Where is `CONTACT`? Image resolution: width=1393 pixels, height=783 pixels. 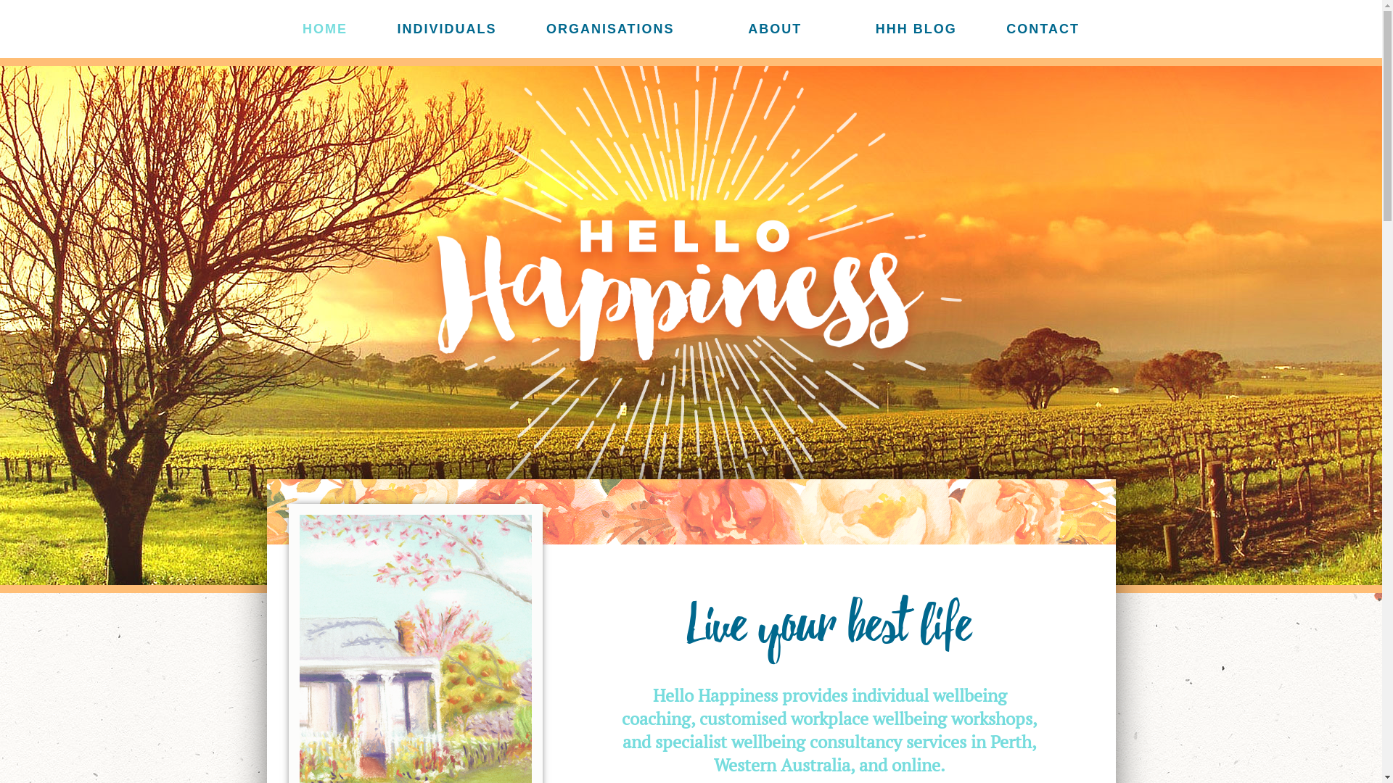
CONTACT is located at coordinates (1043, 29).